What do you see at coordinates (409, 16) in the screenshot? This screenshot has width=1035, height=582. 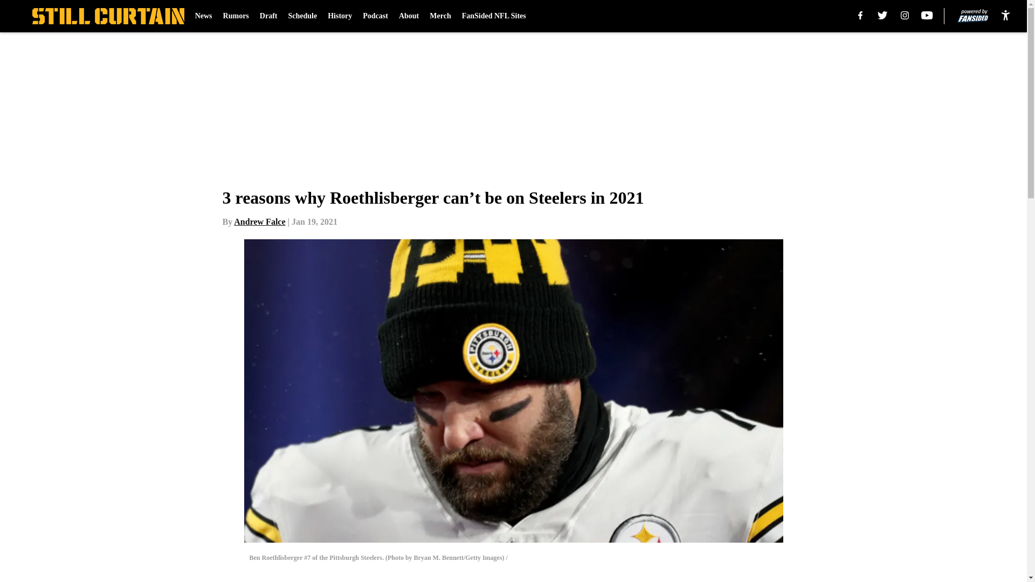 I see `About` at bounding box center [409, 16].